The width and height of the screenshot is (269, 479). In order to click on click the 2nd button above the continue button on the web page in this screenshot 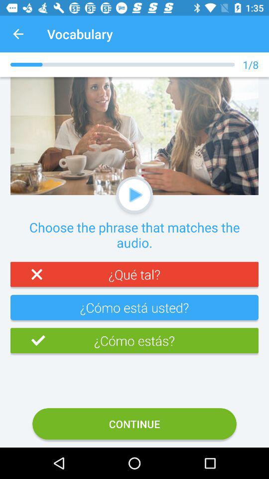, I will do `click(134, 311)`.